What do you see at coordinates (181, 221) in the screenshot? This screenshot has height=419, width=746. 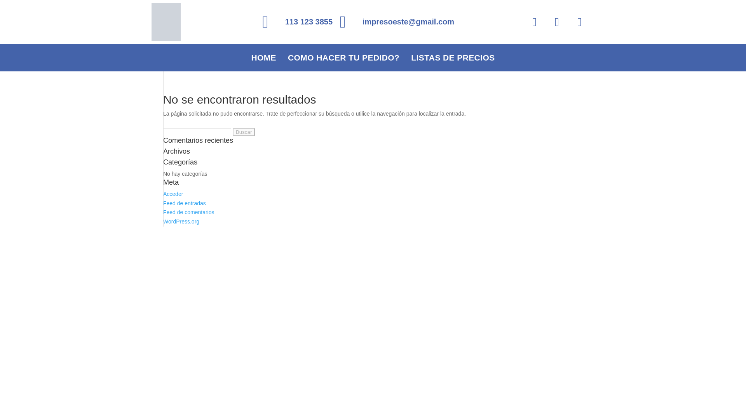 I see `WordPress.org` at bounding box center [181, 221].